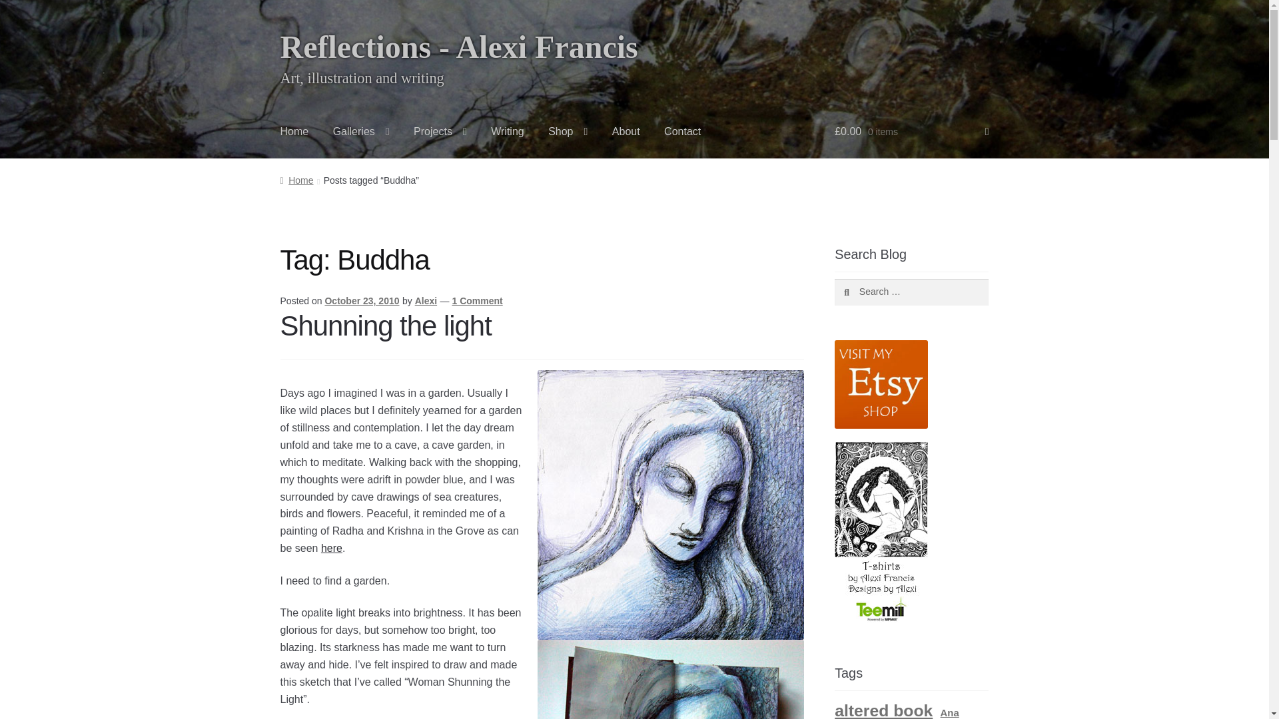  I want to click on About, so click(626, 131).